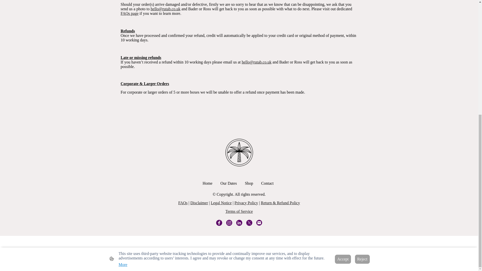 The image size is (482, 271). I want to click on Contact, so click(267, 183).